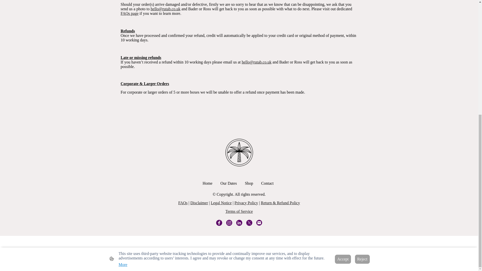 The image size is (482, 271). I want to click on Contact, so click(267, 183).